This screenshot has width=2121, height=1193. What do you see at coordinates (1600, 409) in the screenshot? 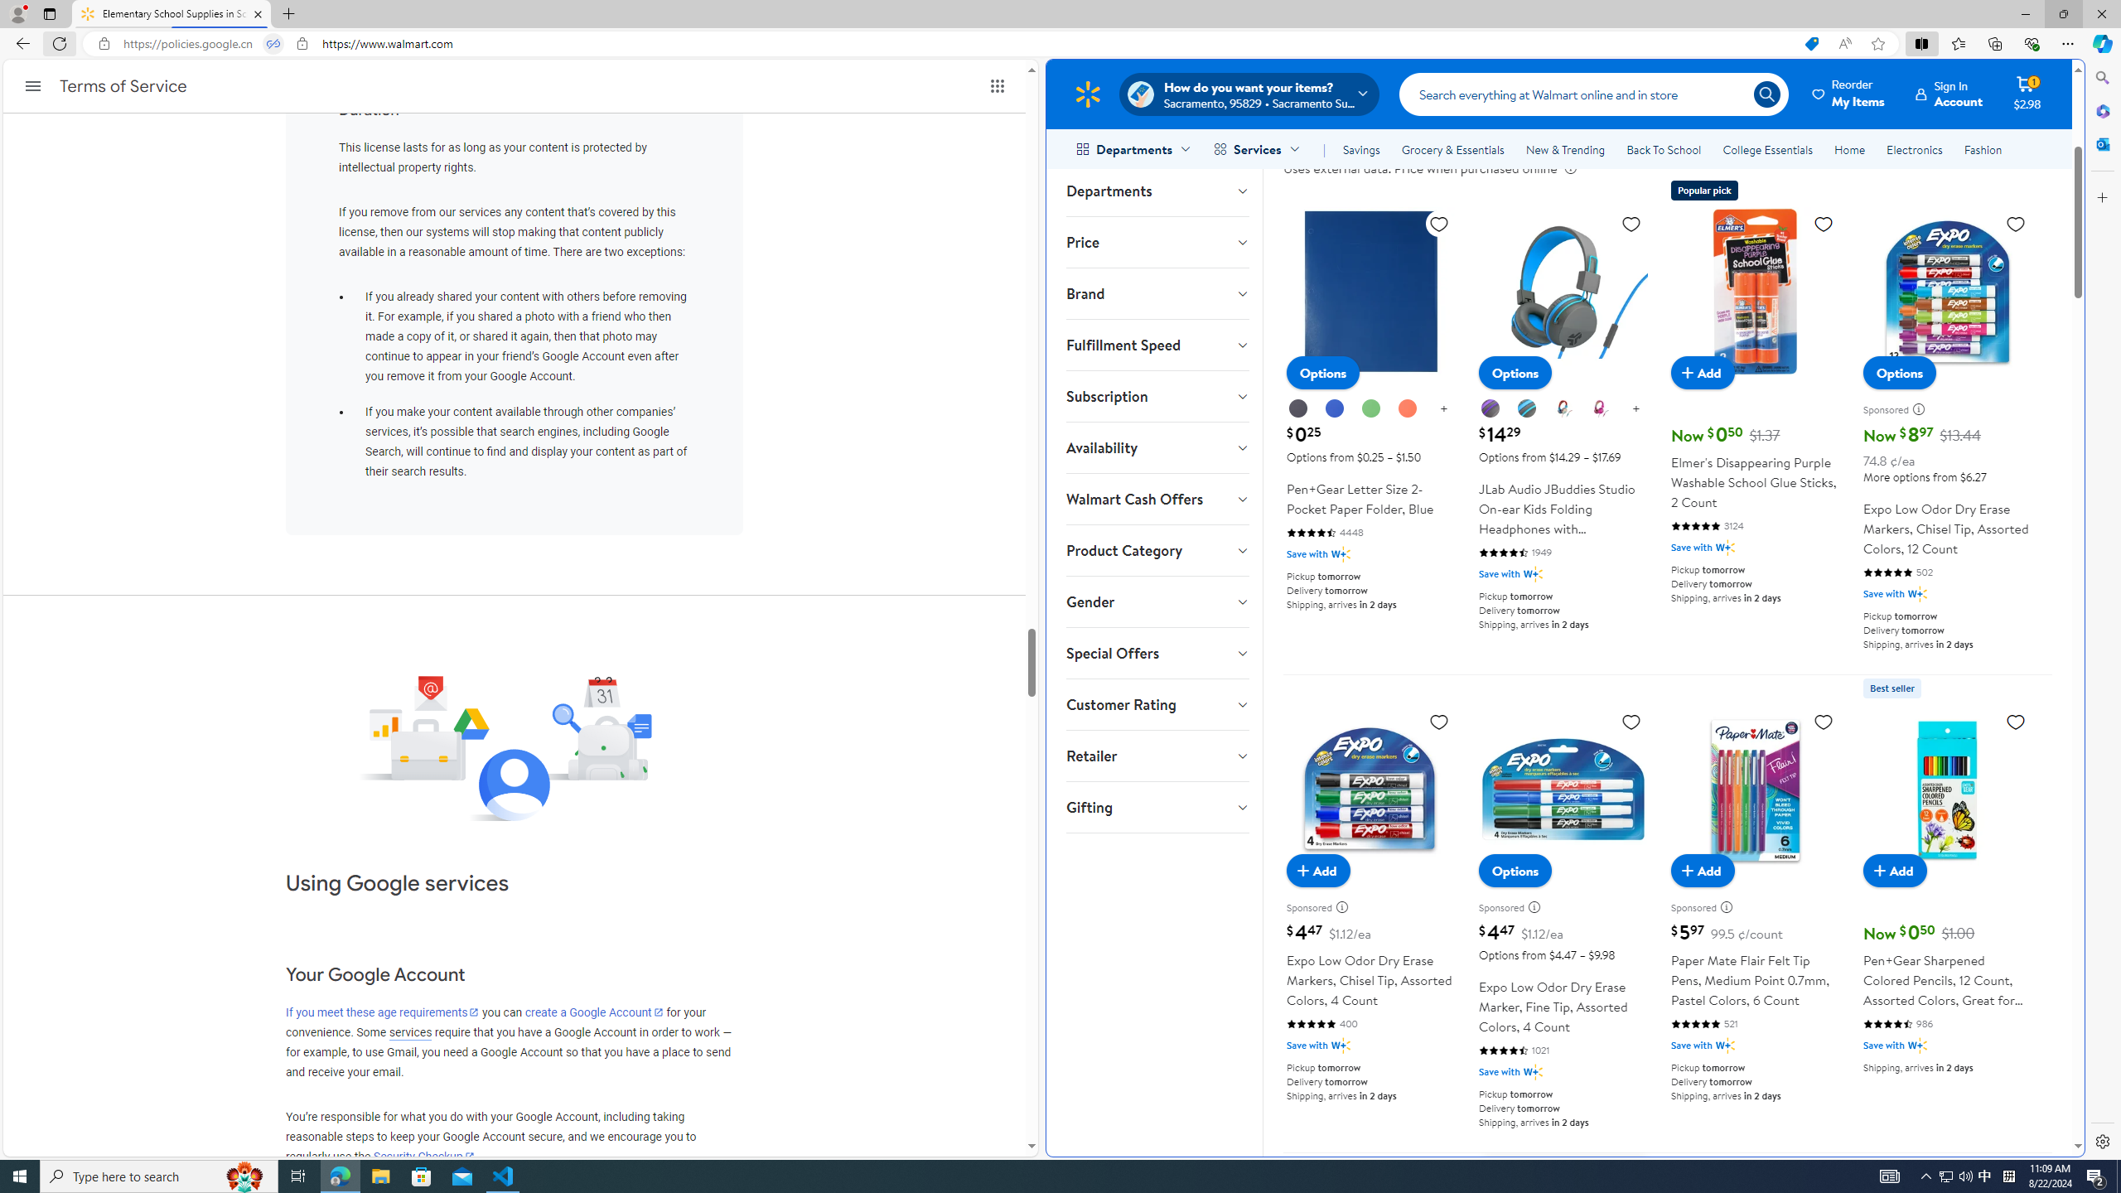
I see `Pink` at bounding box center [1600, 409].